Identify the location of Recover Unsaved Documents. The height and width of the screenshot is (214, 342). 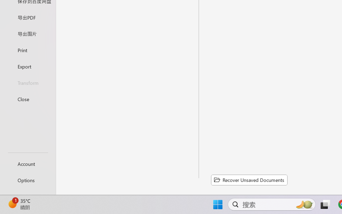
(249, 180).